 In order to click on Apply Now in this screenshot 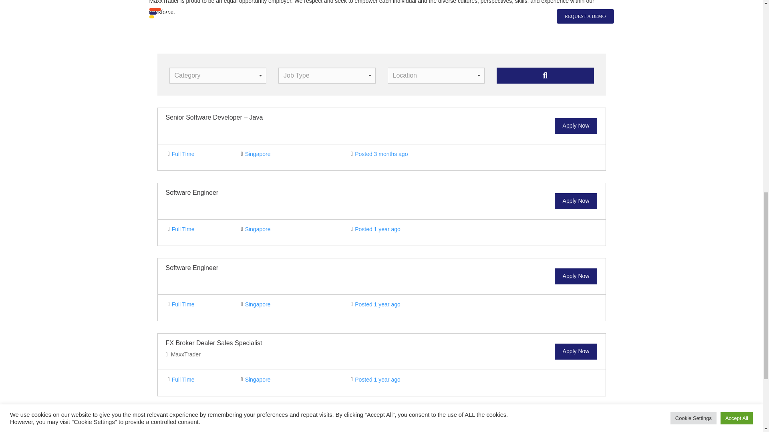, I will do `click(576, 276)`.